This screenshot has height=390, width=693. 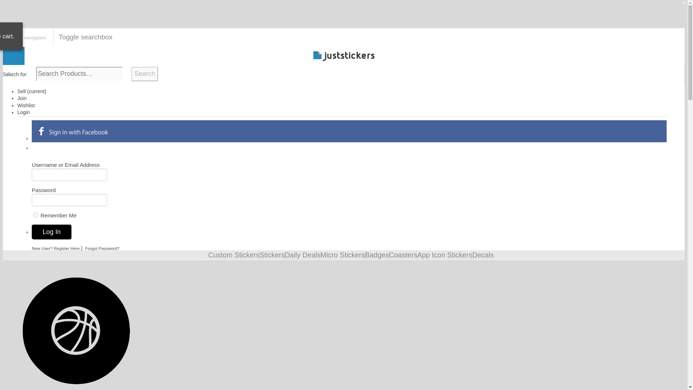 What do you see at coordinates (23, 112) in the screenshot?
I see `Login` at bounding box center [23, 112].